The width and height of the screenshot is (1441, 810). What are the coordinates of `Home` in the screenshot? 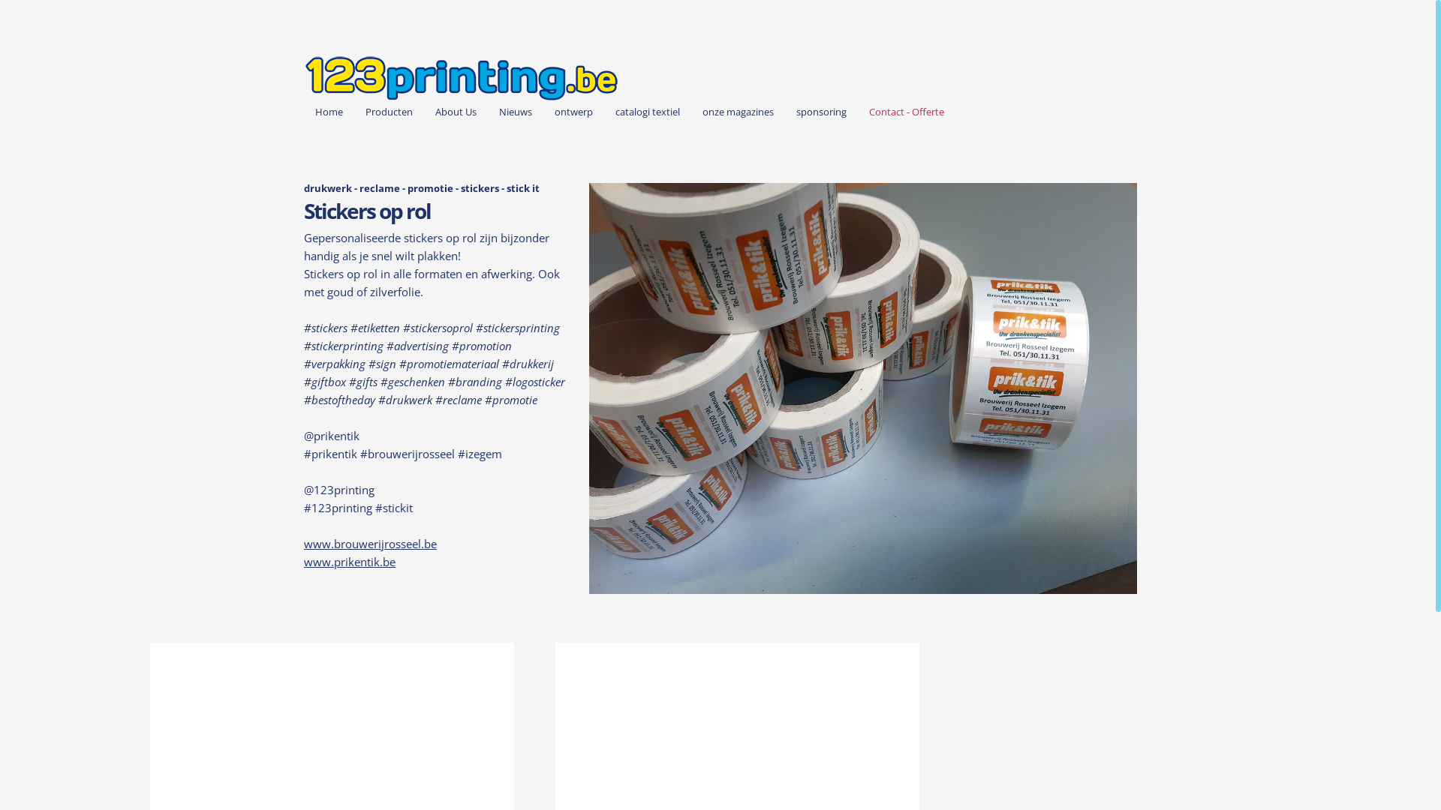 It's located at (329, 112).